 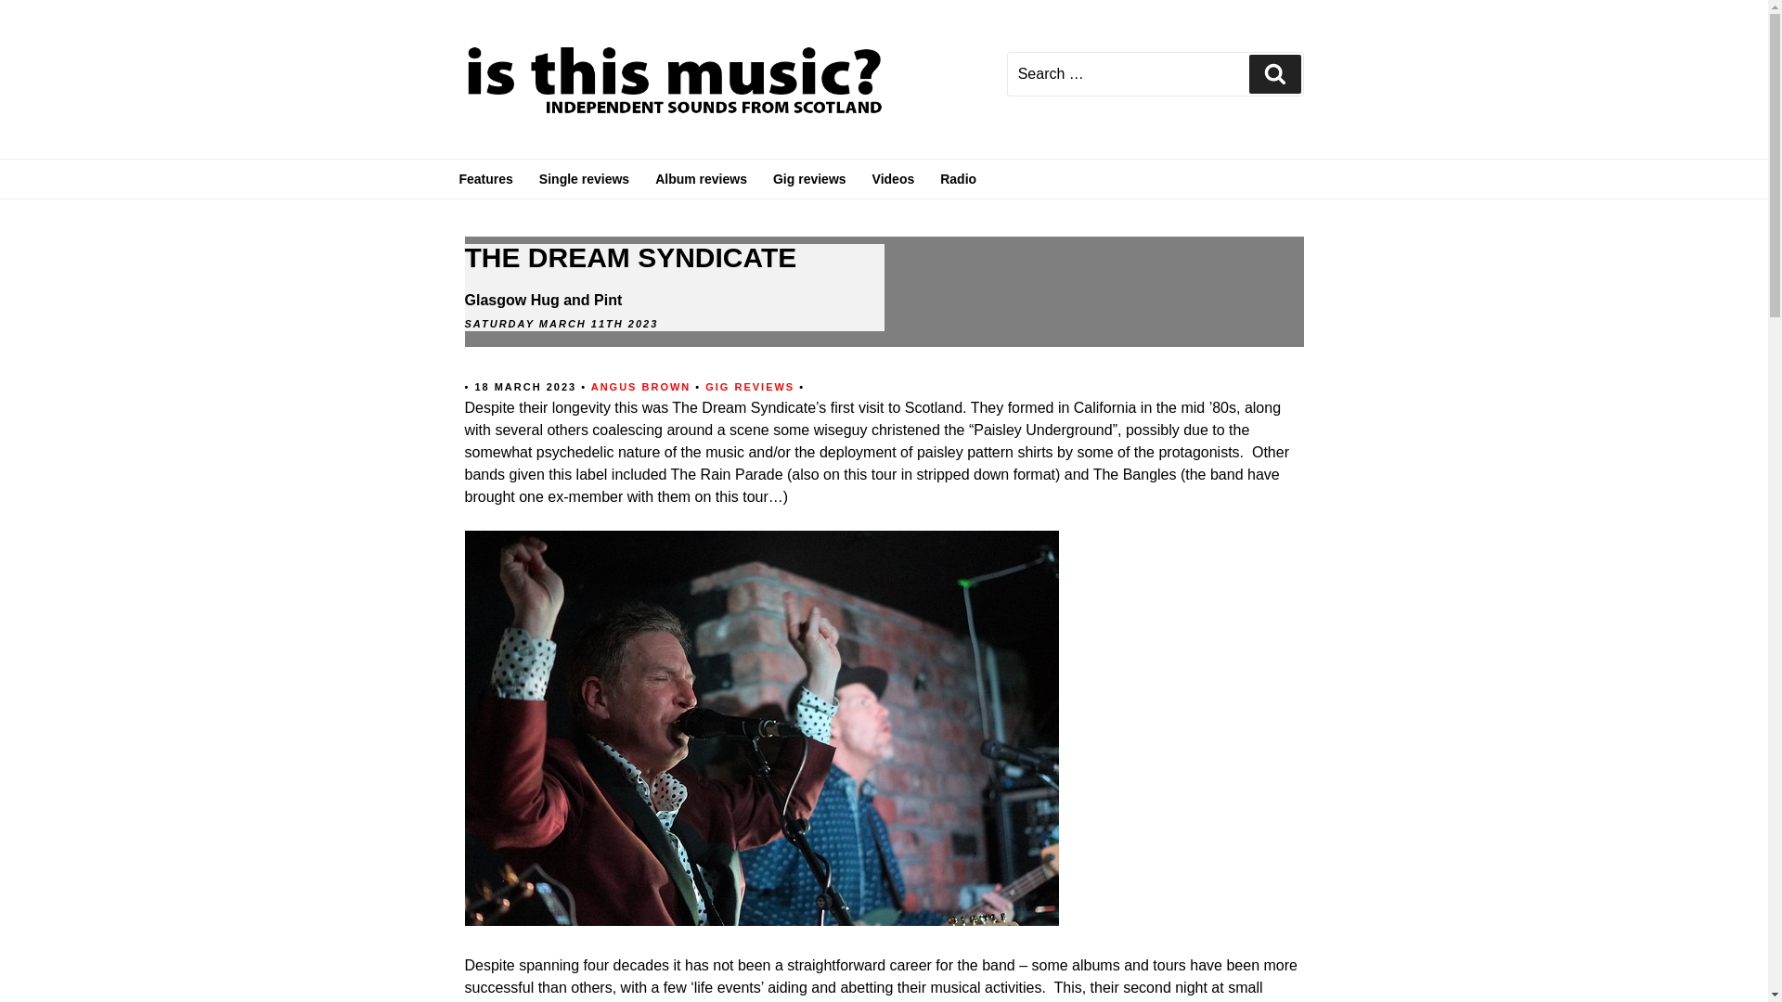 What do you see at coordinates (640, 386) in the screenshot?
I see `ANGUS BROWN` at bounding box center [640, 386].